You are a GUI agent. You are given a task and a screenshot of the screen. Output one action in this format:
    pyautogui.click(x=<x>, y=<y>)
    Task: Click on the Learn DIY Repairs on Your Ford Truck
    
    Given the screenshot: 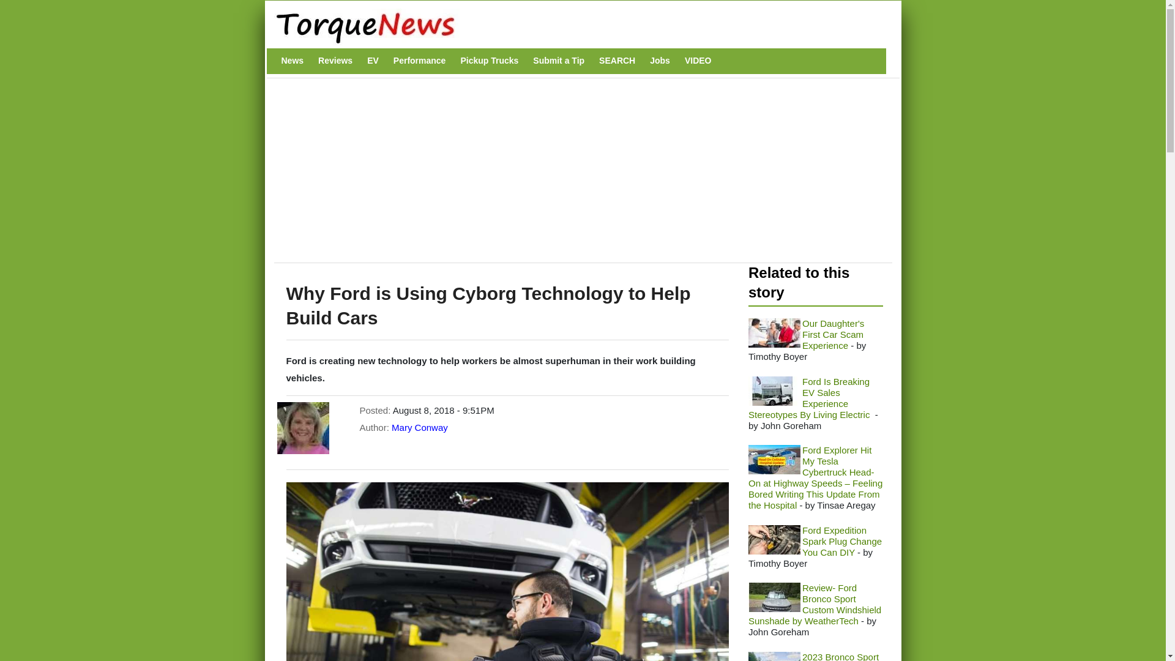 What is the action you would take?
    pyautogui.click(x=774, y=540)
    